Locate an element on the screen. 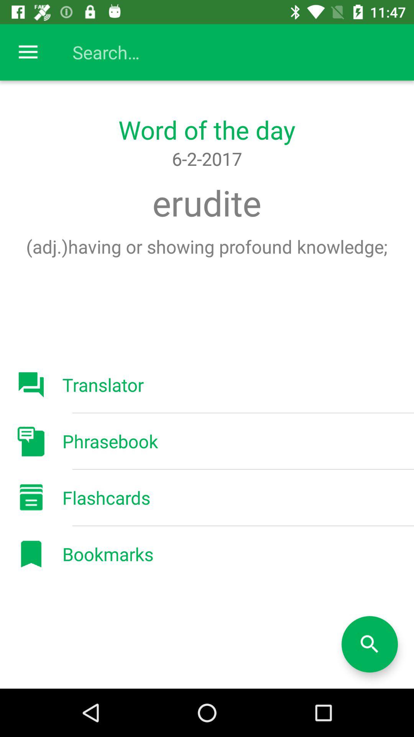 The width and height of the screenshot is (414, 737). search bar for searching is located at coordinates (215, 52).